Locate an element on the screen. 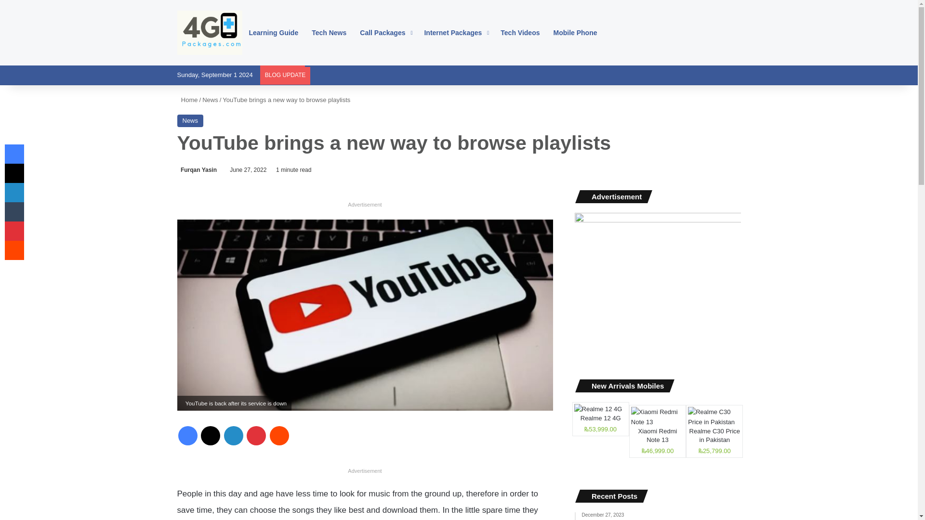 The image size is (925, 520). Pinterest is located at coordinates (256, 435).